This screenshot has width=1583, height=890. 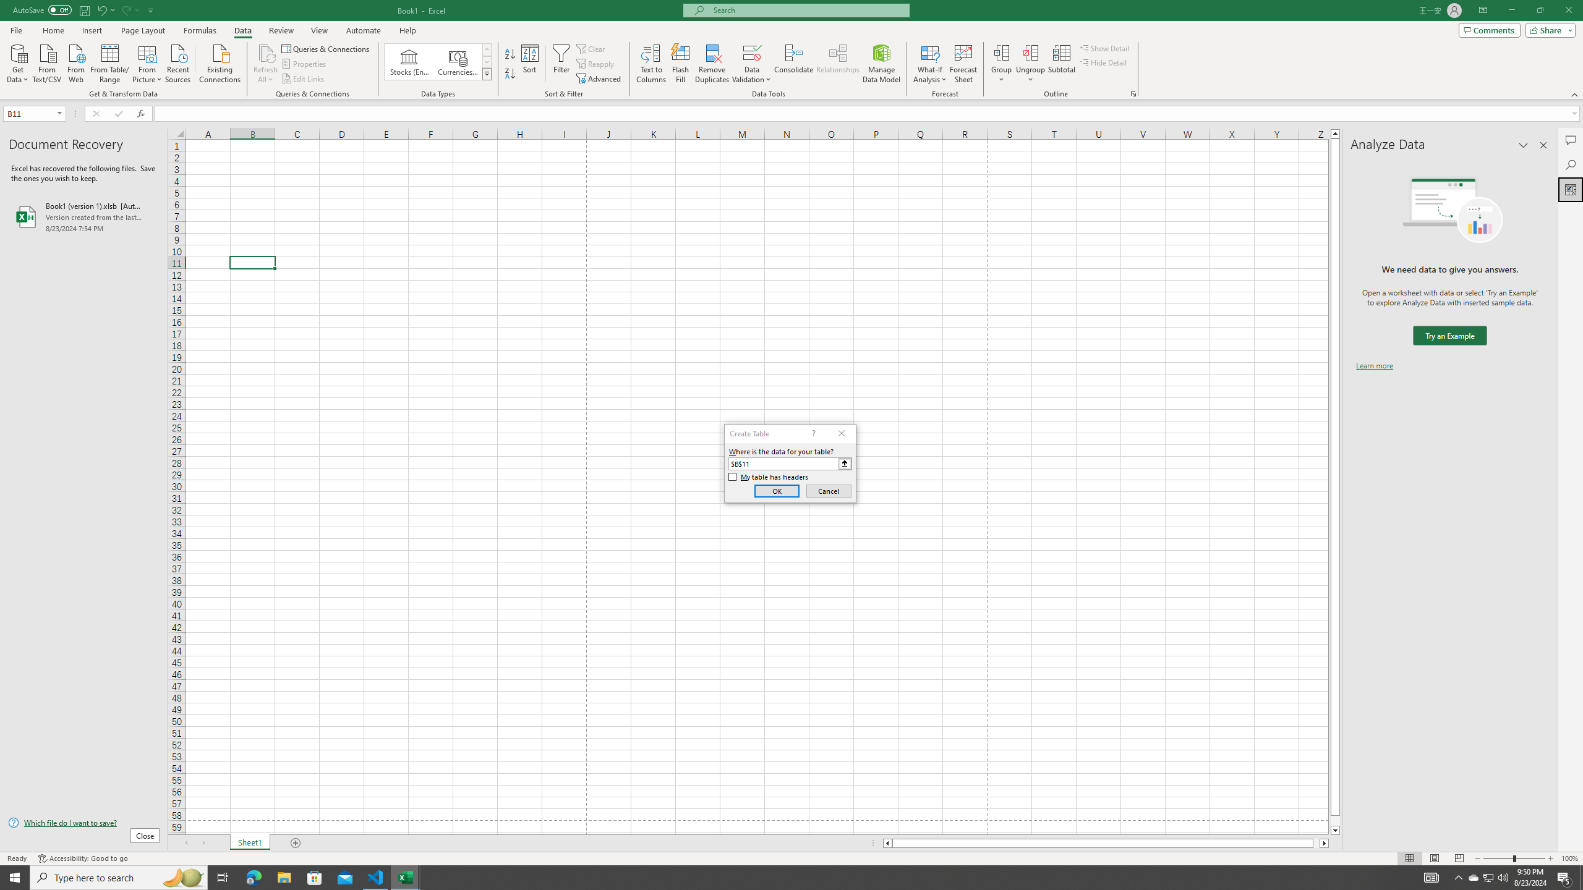 What do you see at coordinates (30, 114) in the screenshot?
I see `Name Box` at bounding box center [30, 114].